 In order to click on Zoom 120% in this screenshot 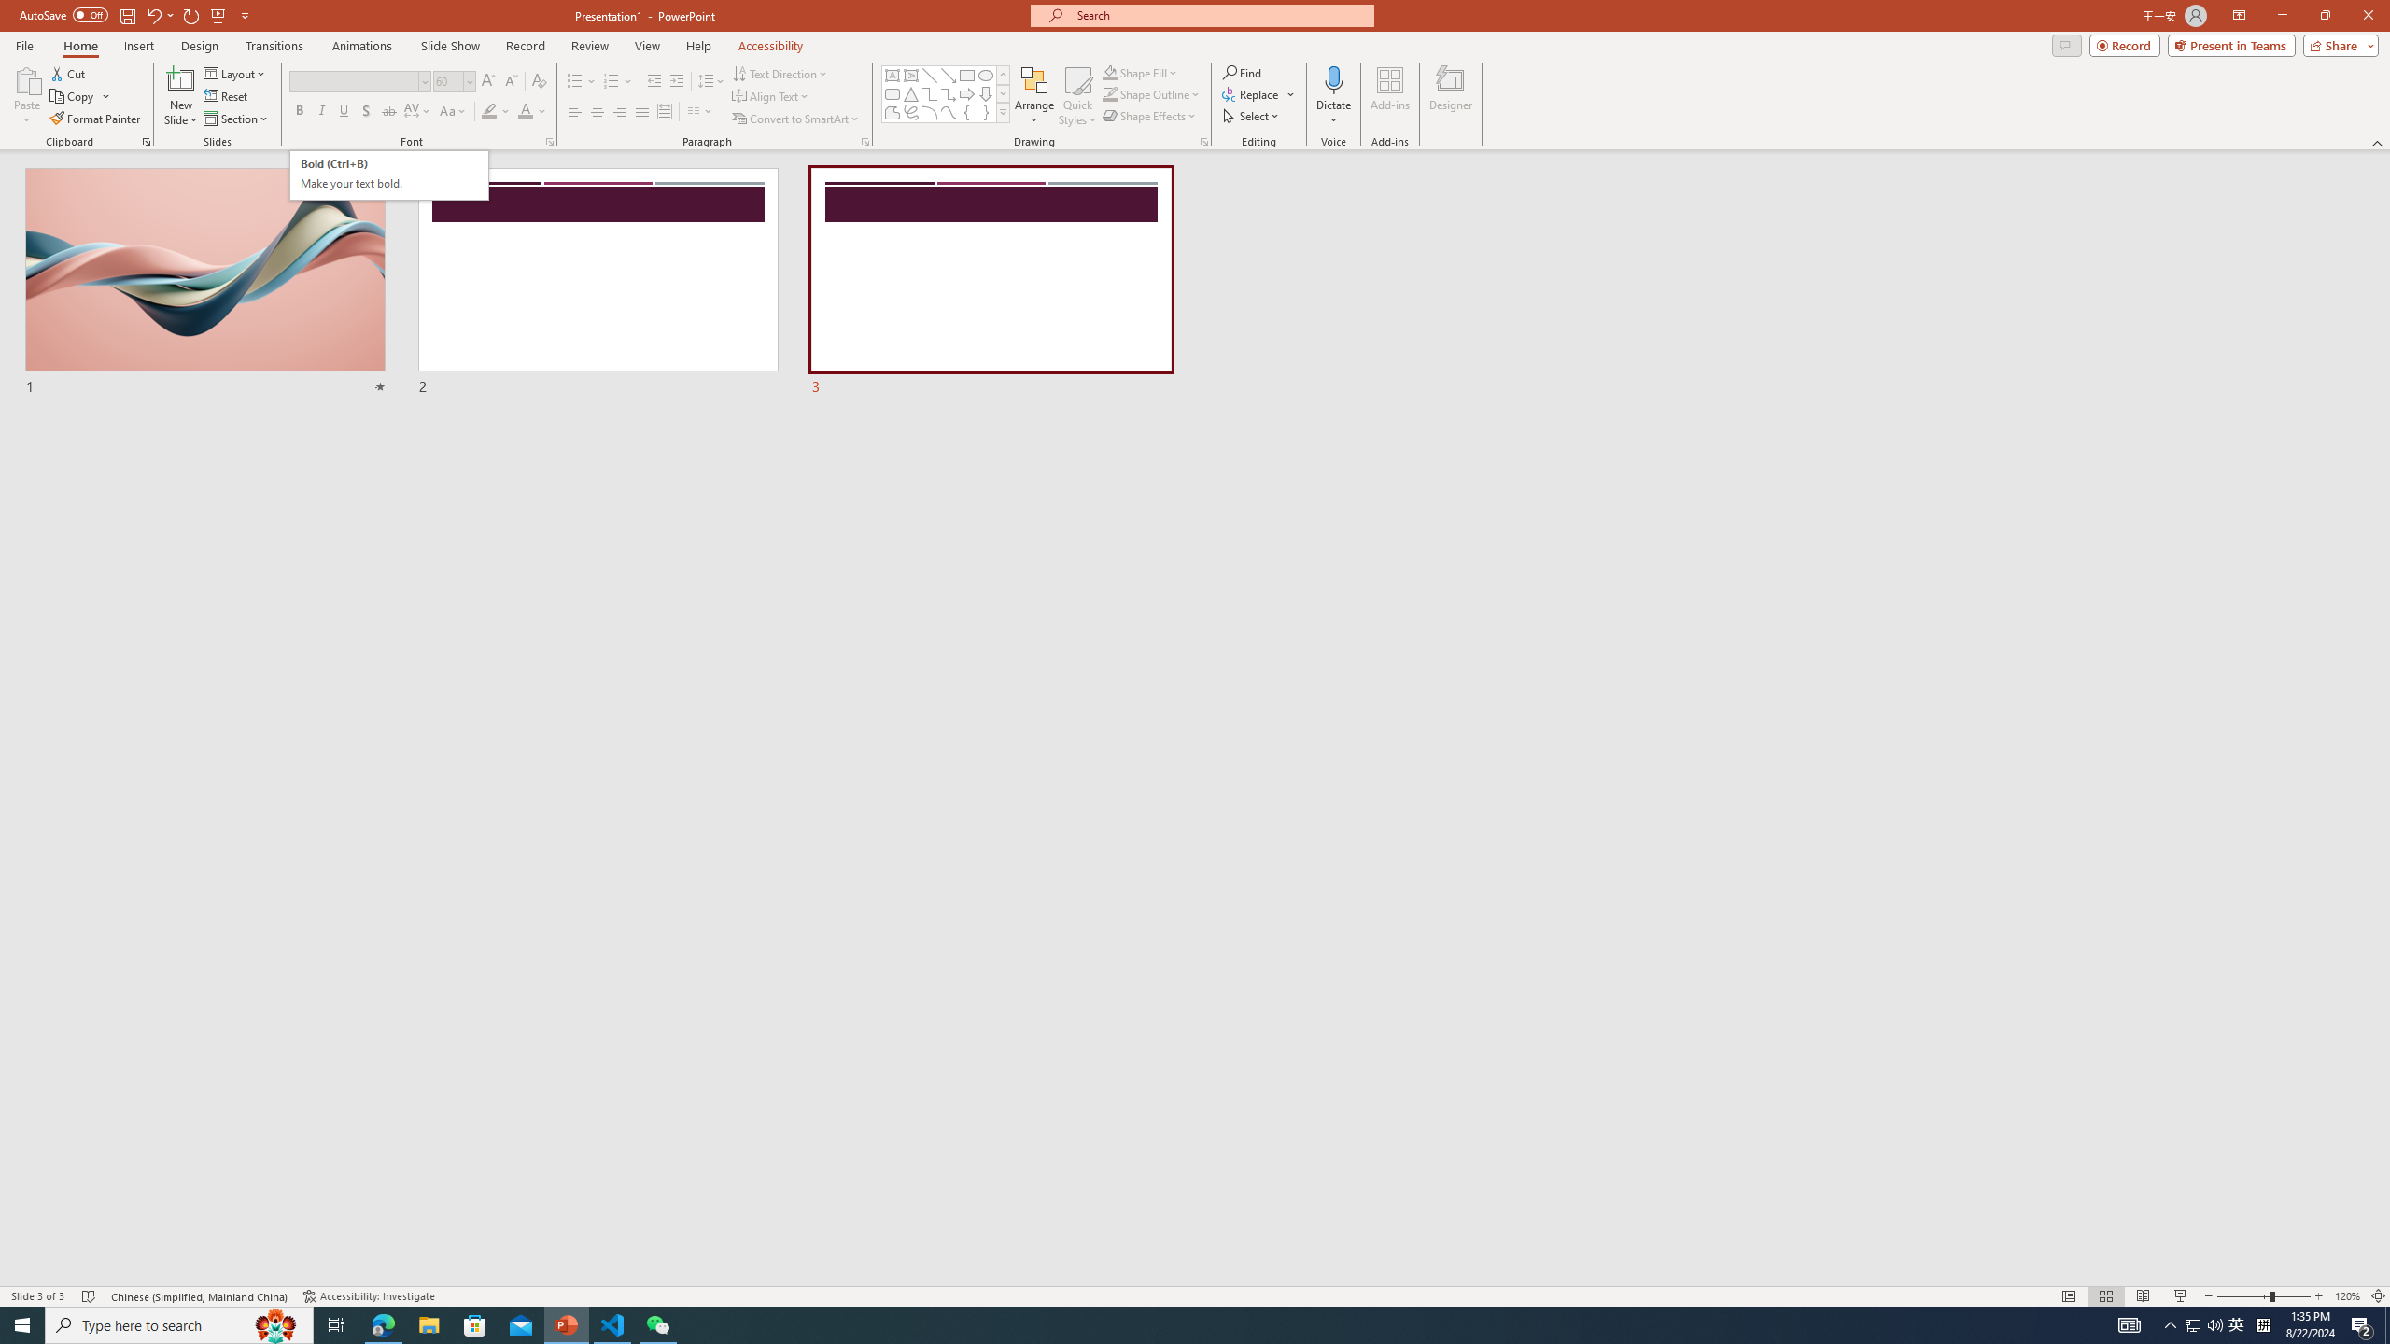, I will do `click(2347, 1296)`.